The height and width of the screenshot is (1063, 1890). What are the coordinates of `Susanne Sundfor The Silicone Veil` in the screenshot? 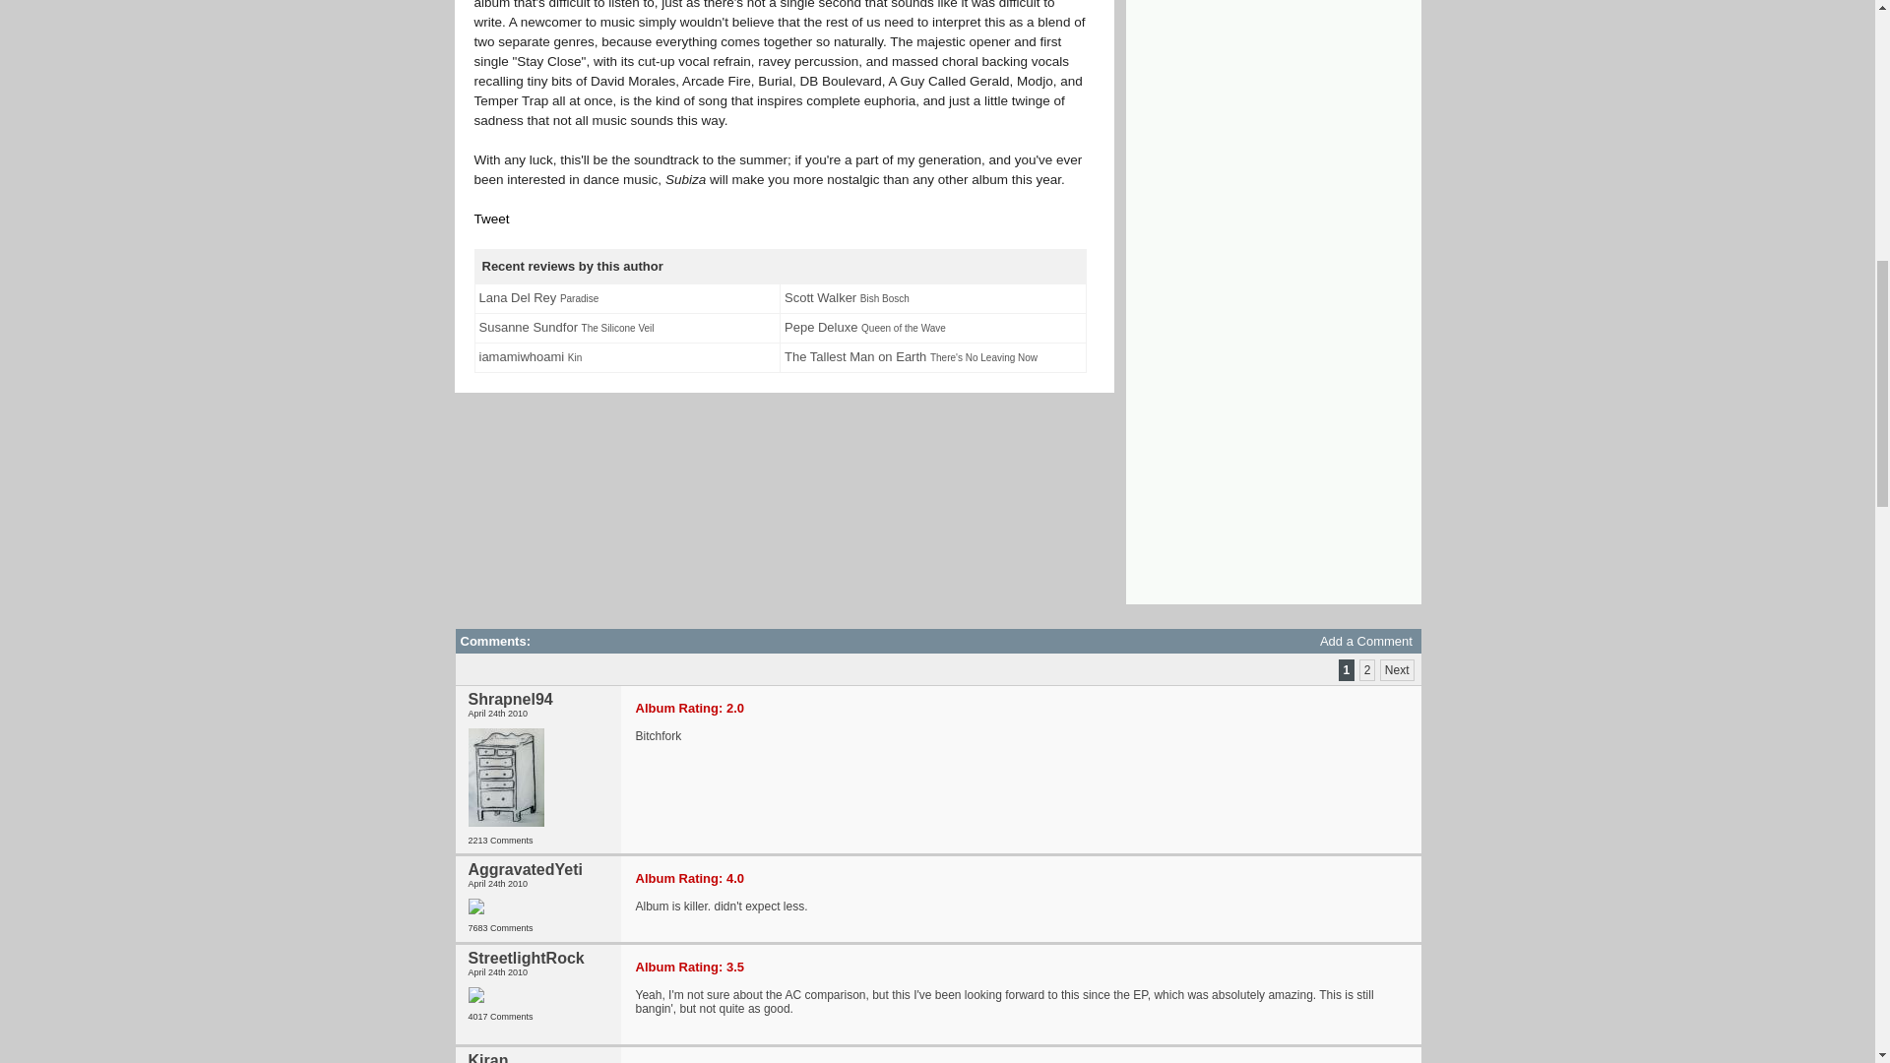 It's located at (565, 329).